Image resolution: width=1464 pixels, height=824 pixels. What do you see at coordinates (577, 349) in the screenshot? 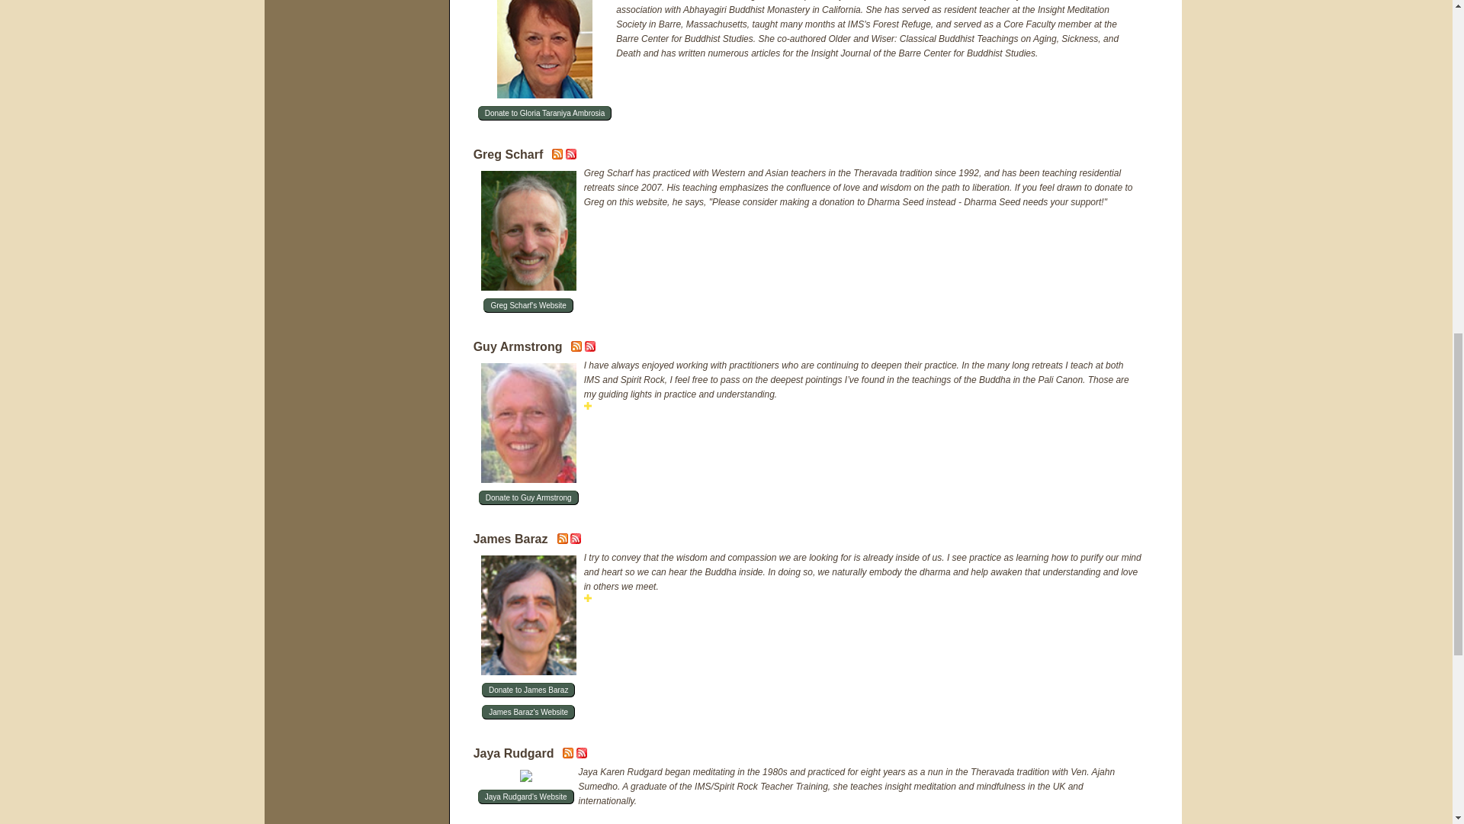
I see `Guy Armstrong's most recent talks` at bounding box center [577, 349].